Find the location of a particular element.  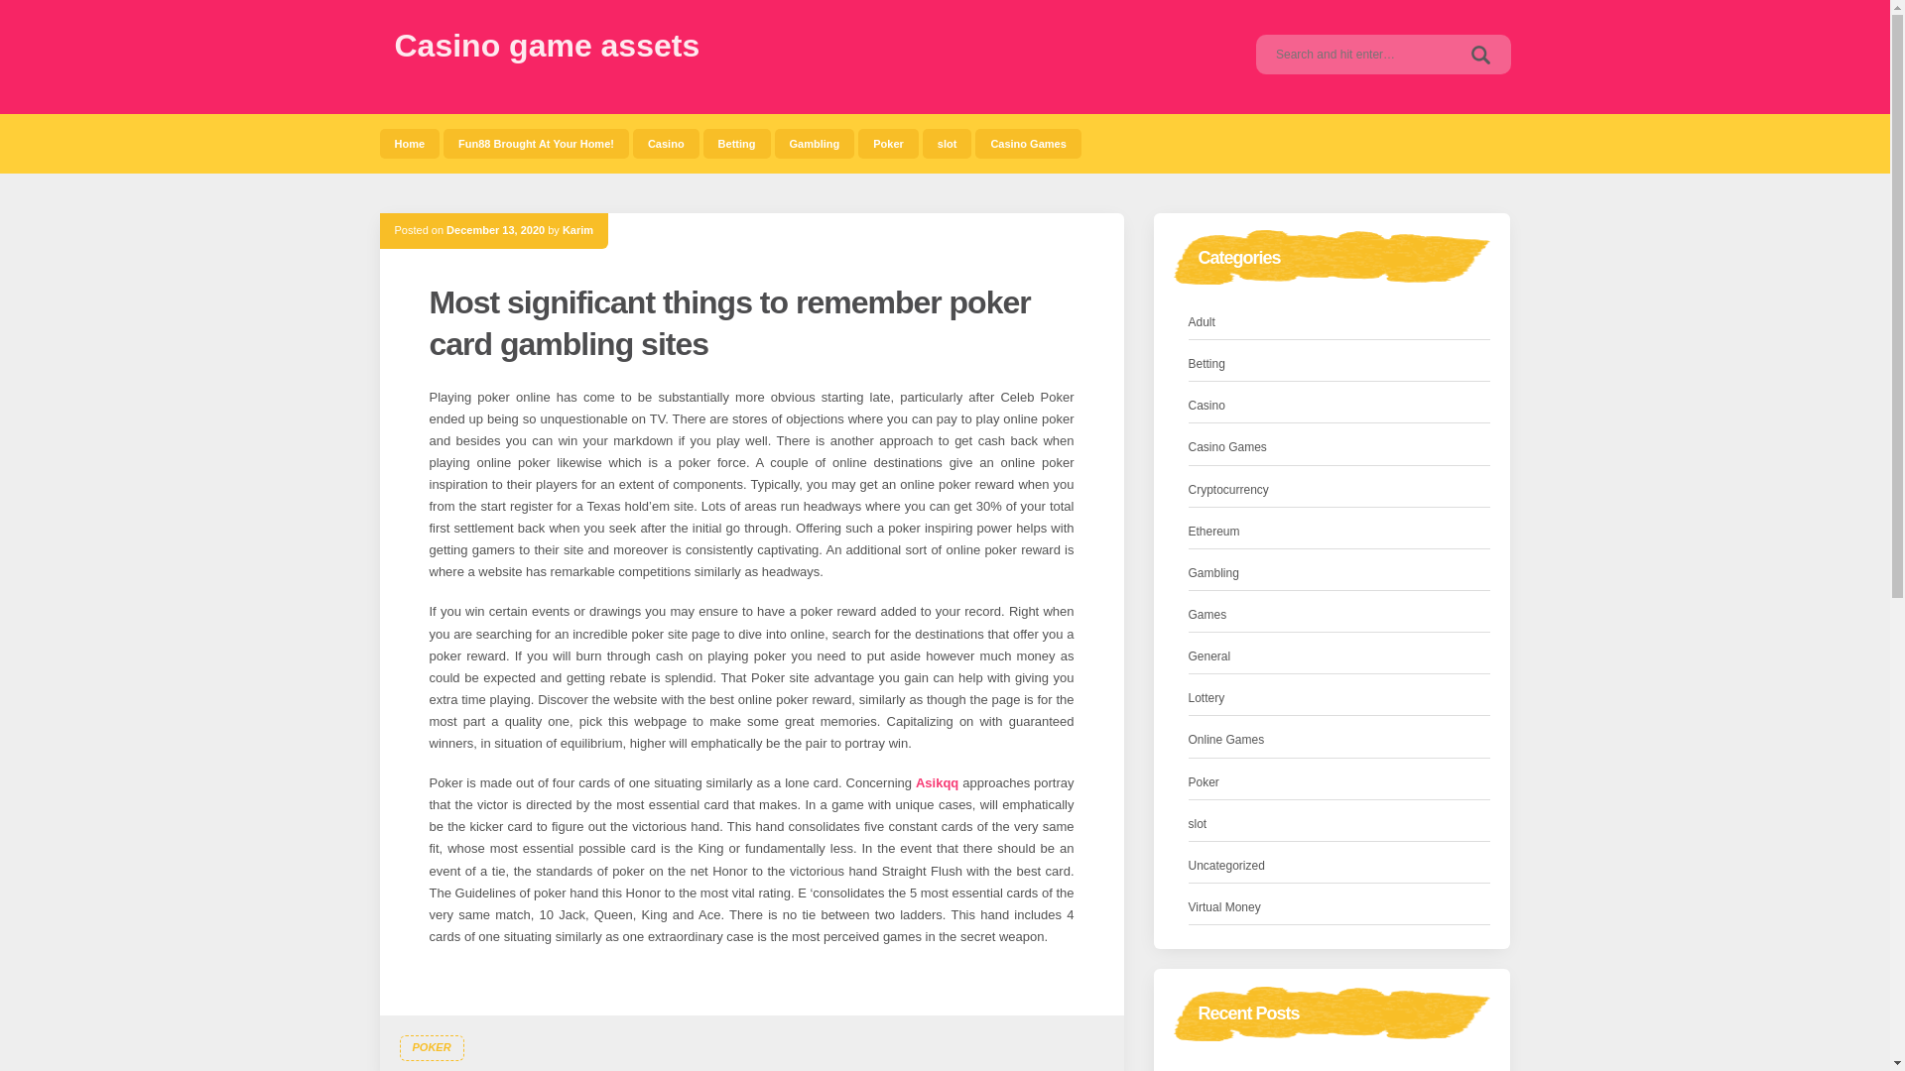

Poker is located at coordinates (1204, 782).